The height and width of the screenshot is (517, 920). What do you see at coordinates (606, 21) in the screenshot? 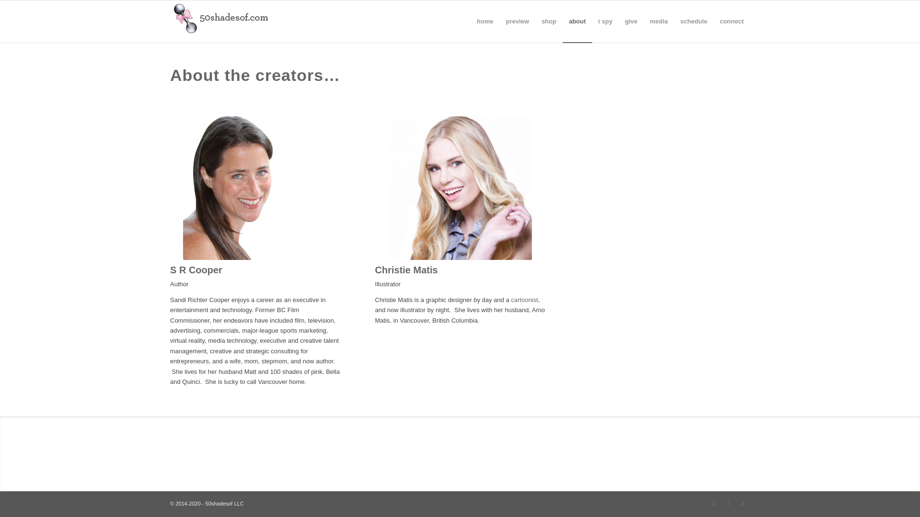
I see `i spy` at bounding box center [606, 21].